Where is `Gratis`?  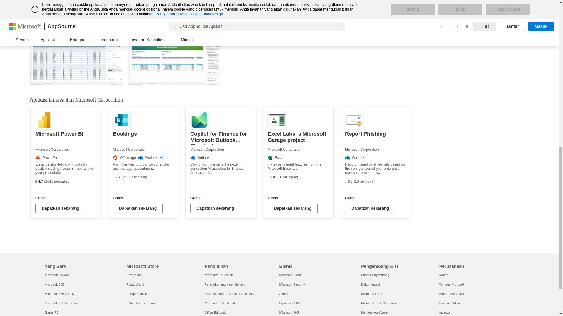
Gratis is located at coordinates (221, 198).